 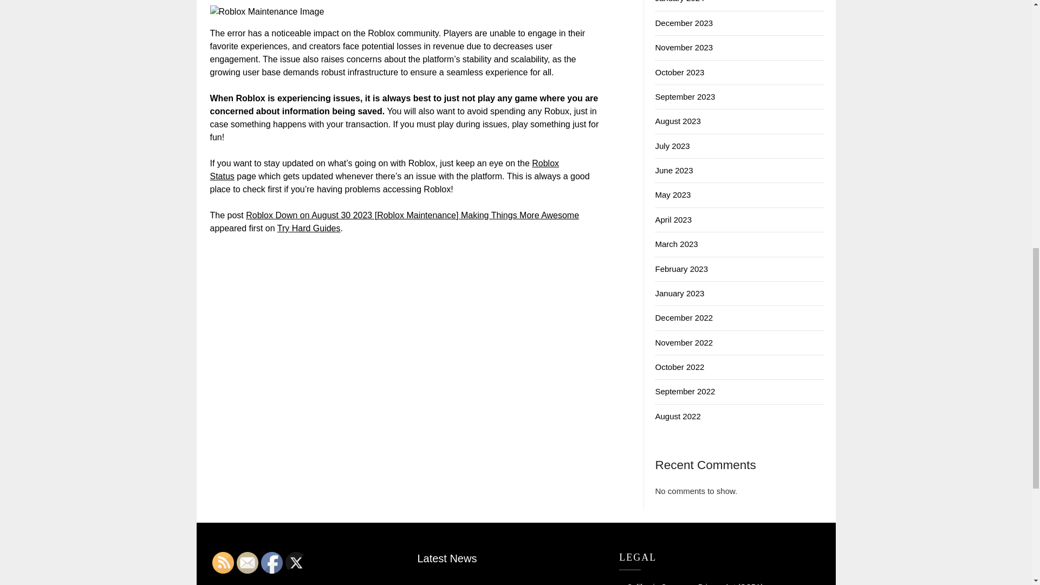 I want to click on Facebook, so click(x=272, y=563).